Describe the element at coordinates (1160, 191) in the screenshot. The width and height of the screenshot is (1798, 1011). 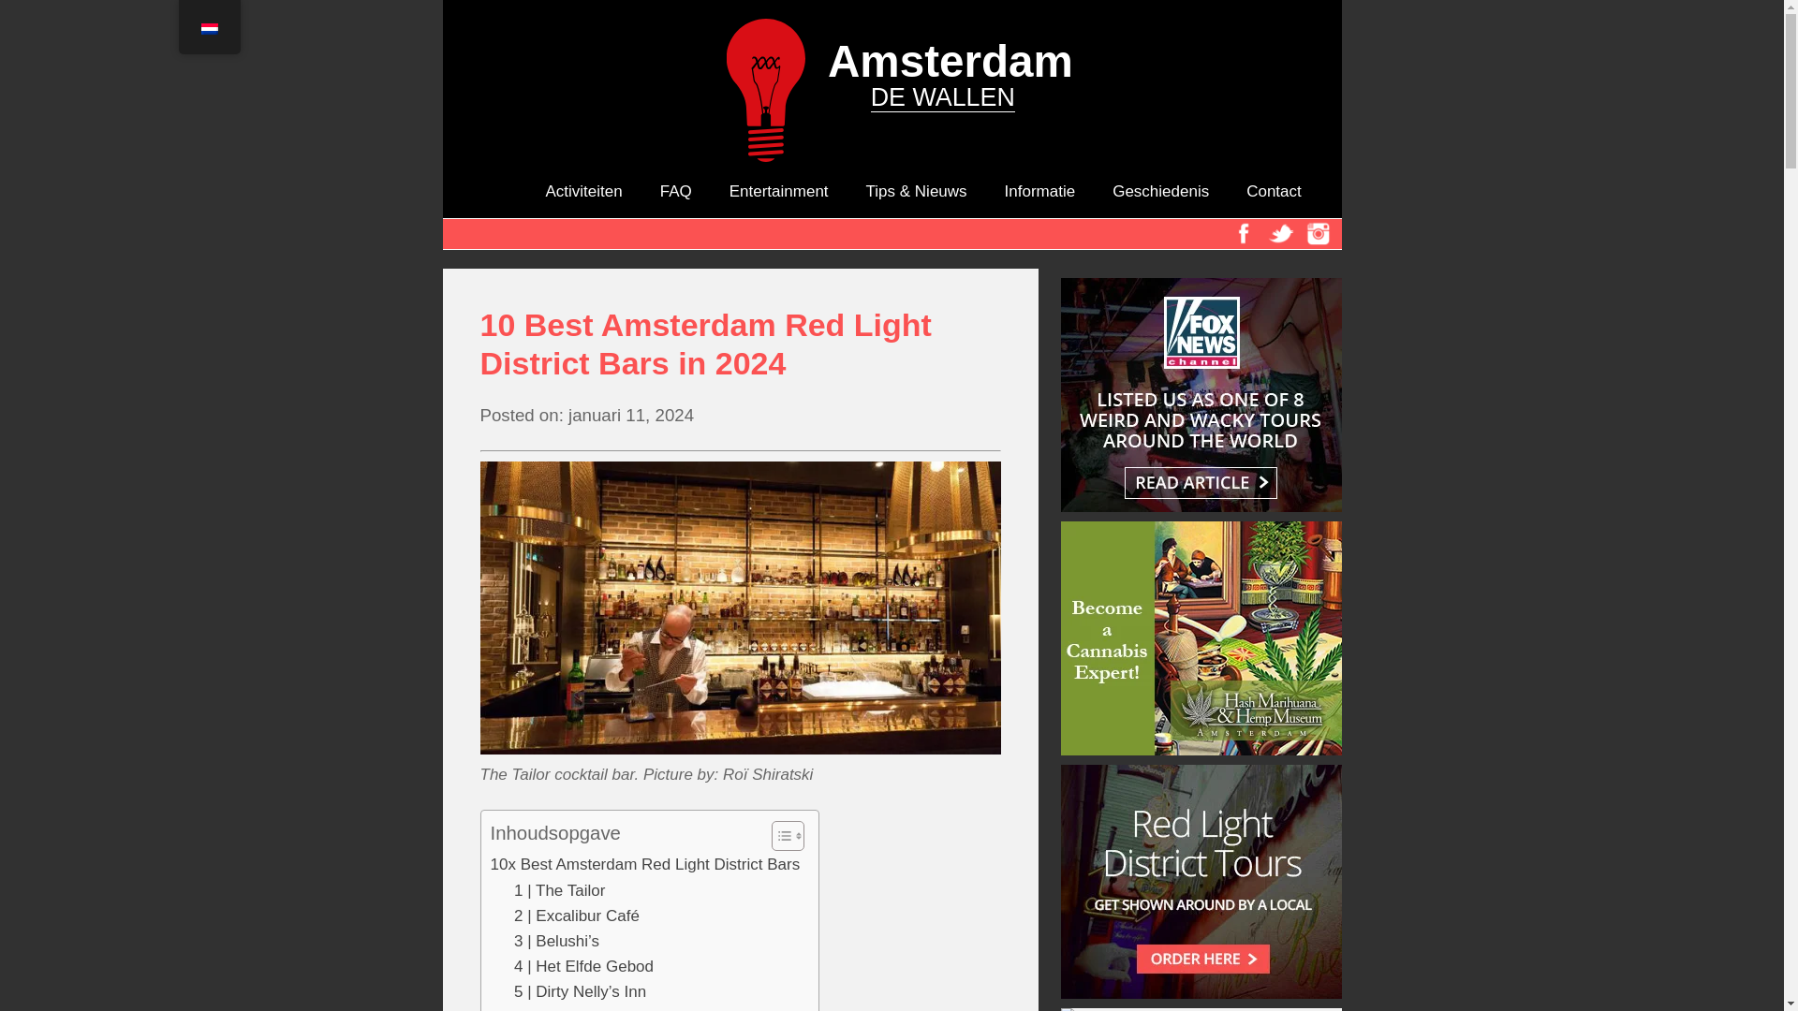
I see `Geschiedenis` at that location.